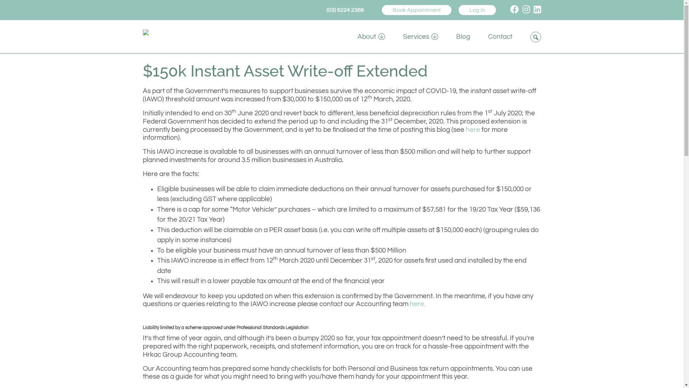 Image resolution: width=689 pixels, height=388 pixels. I want to click on (03) 5224 2366, so click(345, 10).